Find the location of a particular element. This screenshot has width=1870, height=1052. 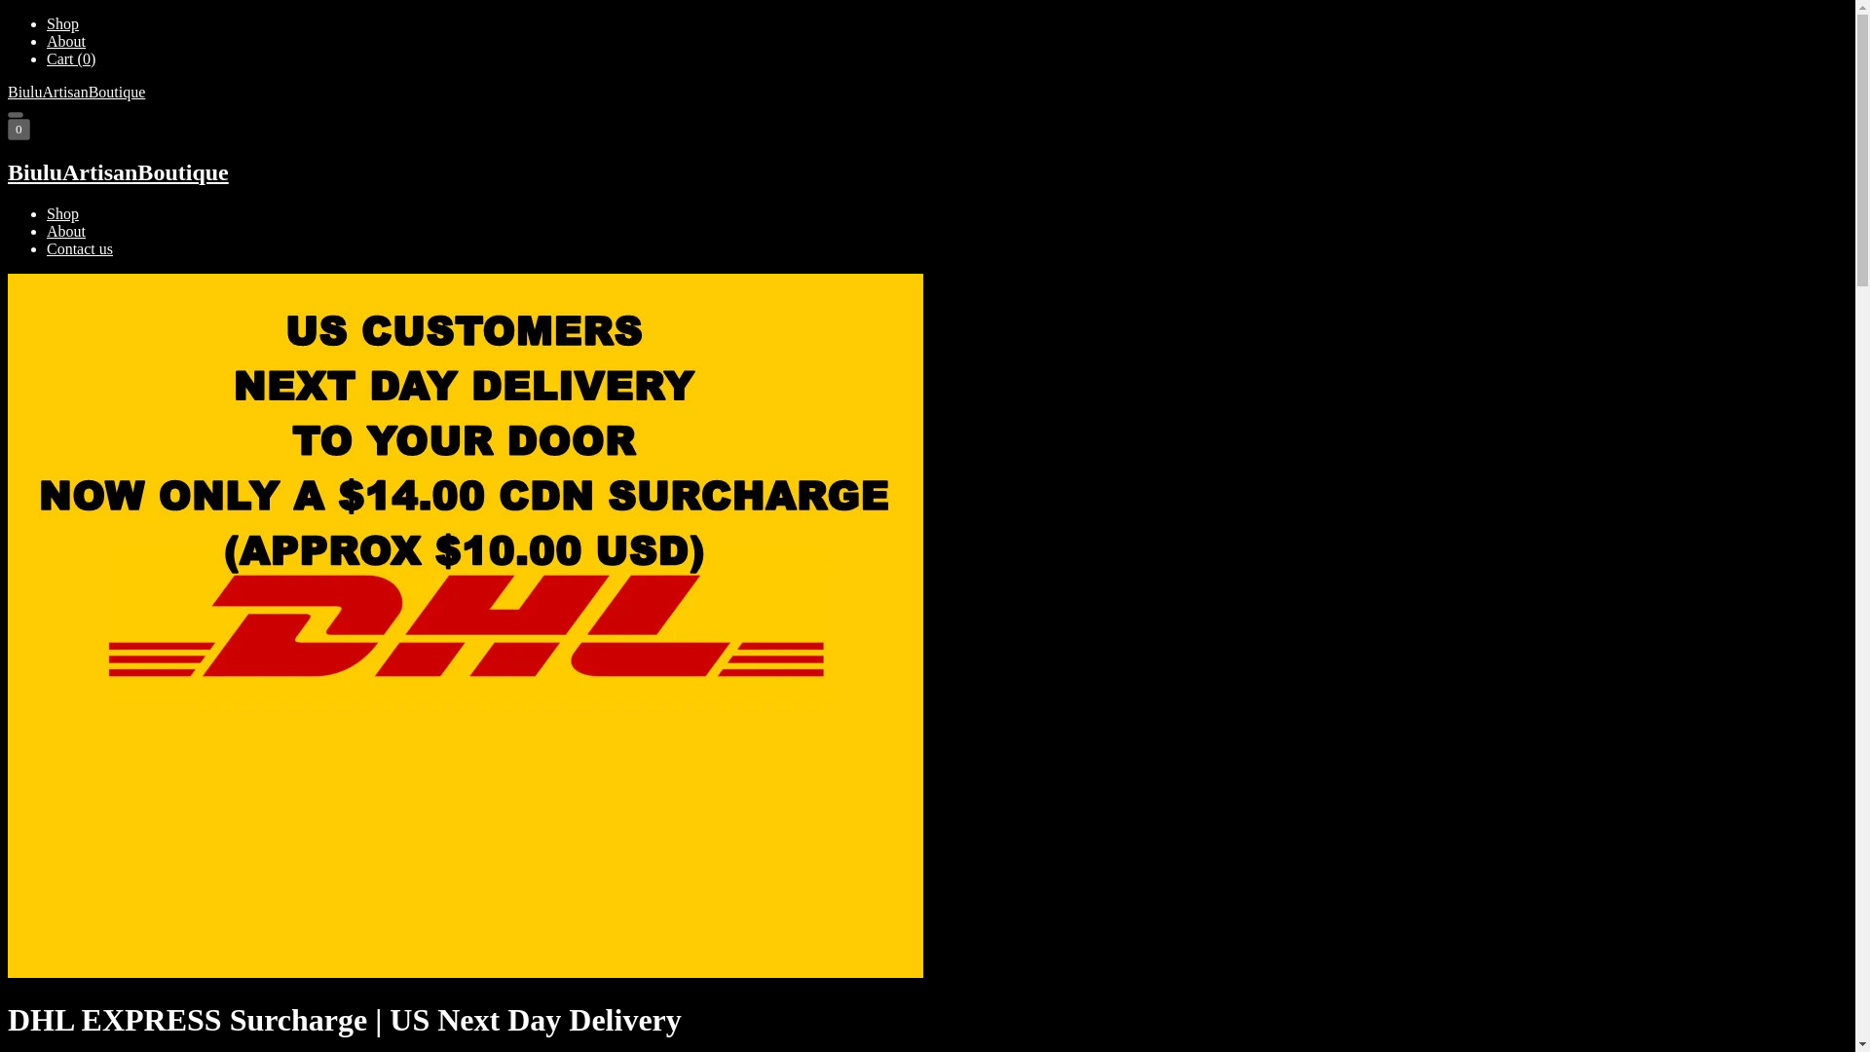

About is located at coordinates (66, 231).